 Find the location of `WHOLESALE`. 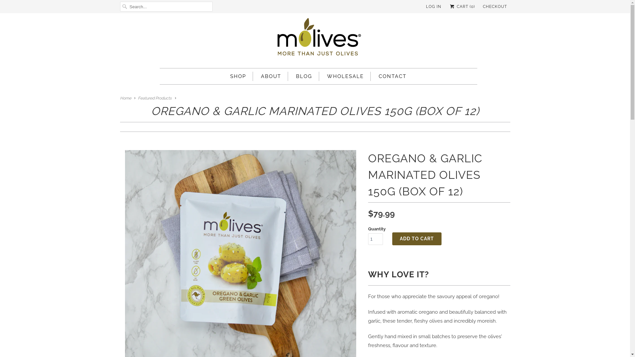

WHOLESALE is located at coordinates (345, 76).